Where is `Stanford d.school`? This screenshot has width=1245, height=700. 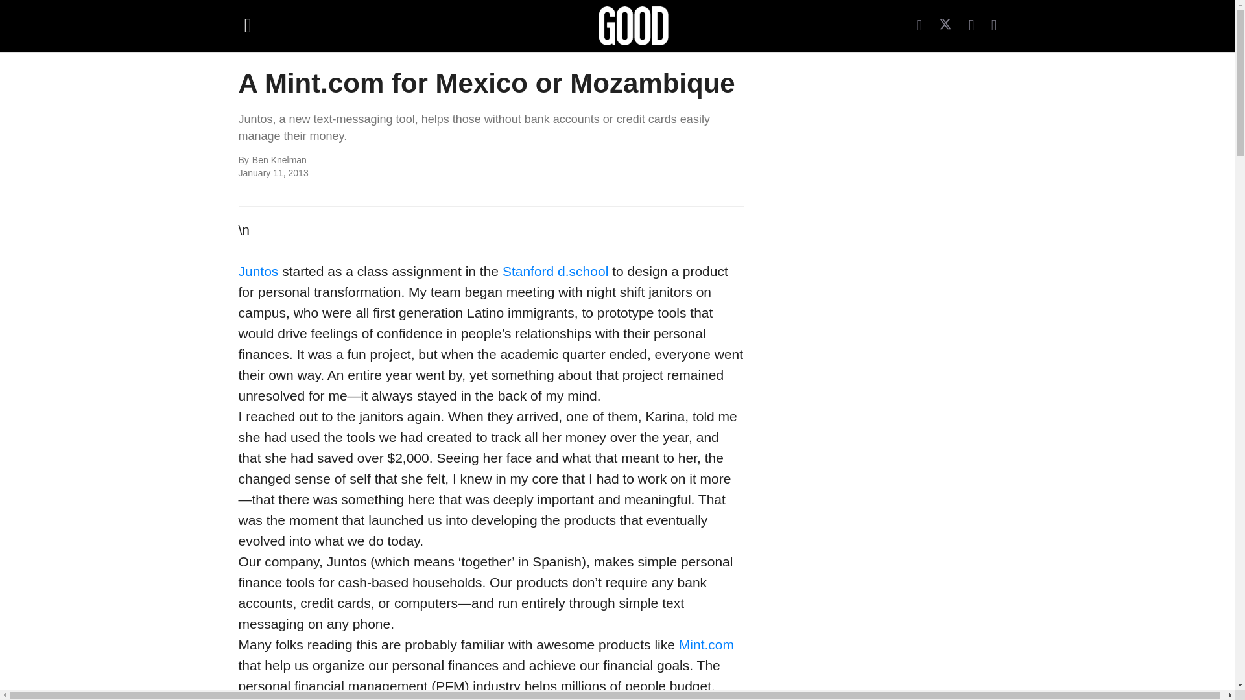
Stanford d.school is located at coordinates (555, 271).